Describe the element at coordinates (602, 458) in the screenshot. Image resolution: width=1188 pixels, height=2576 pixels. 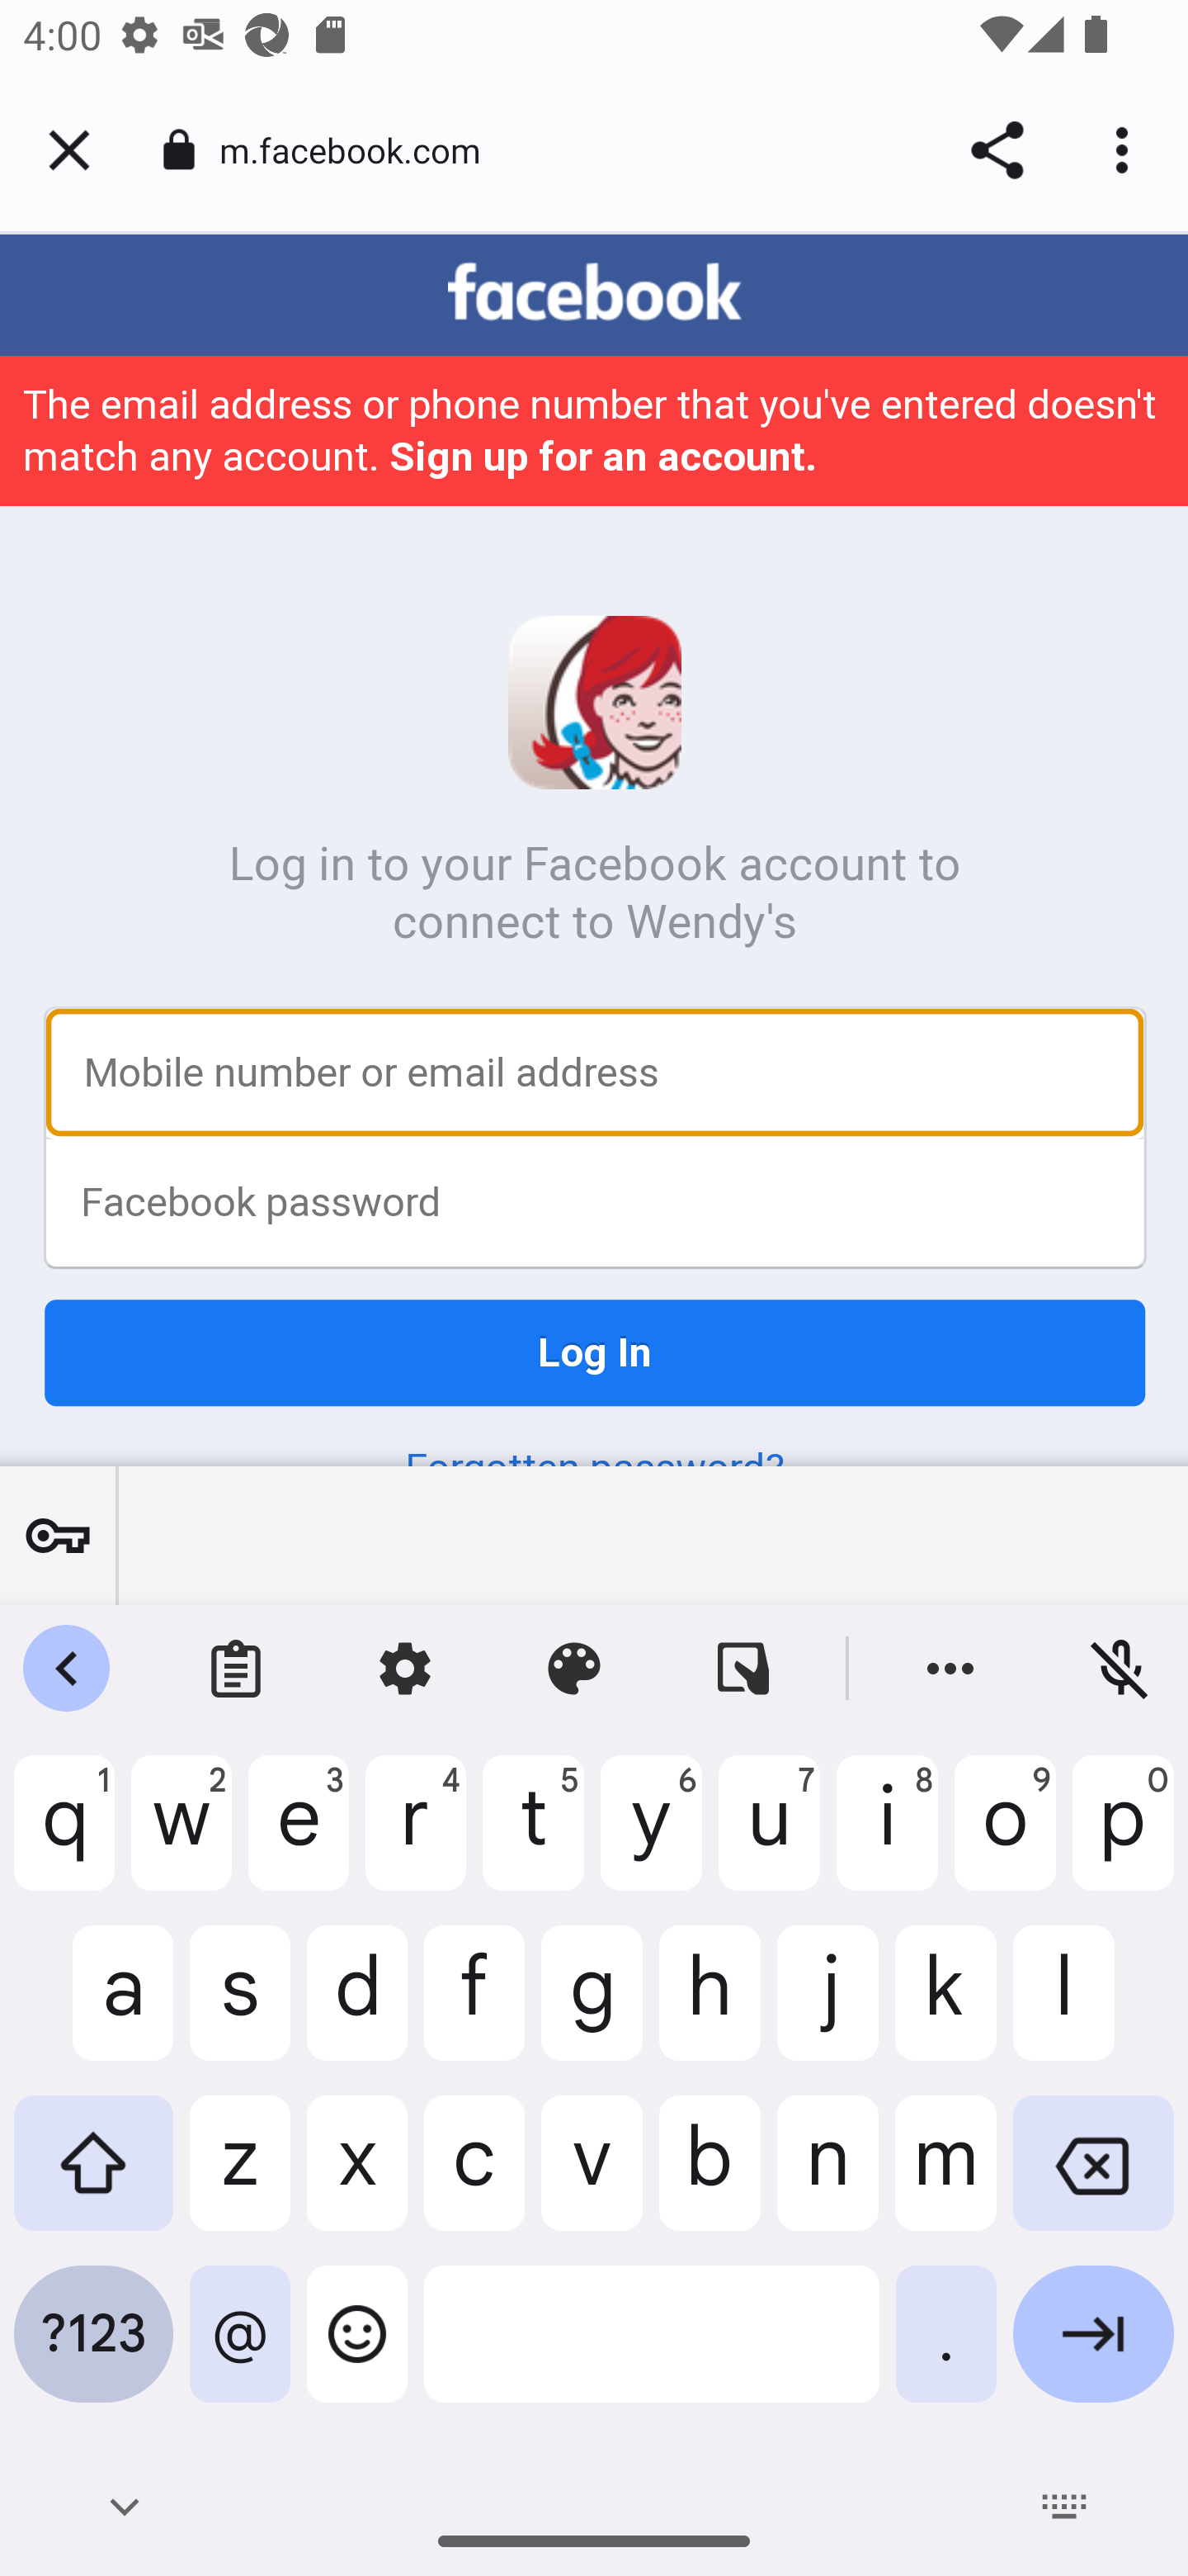
I see `Sign up for an account.` at that location.